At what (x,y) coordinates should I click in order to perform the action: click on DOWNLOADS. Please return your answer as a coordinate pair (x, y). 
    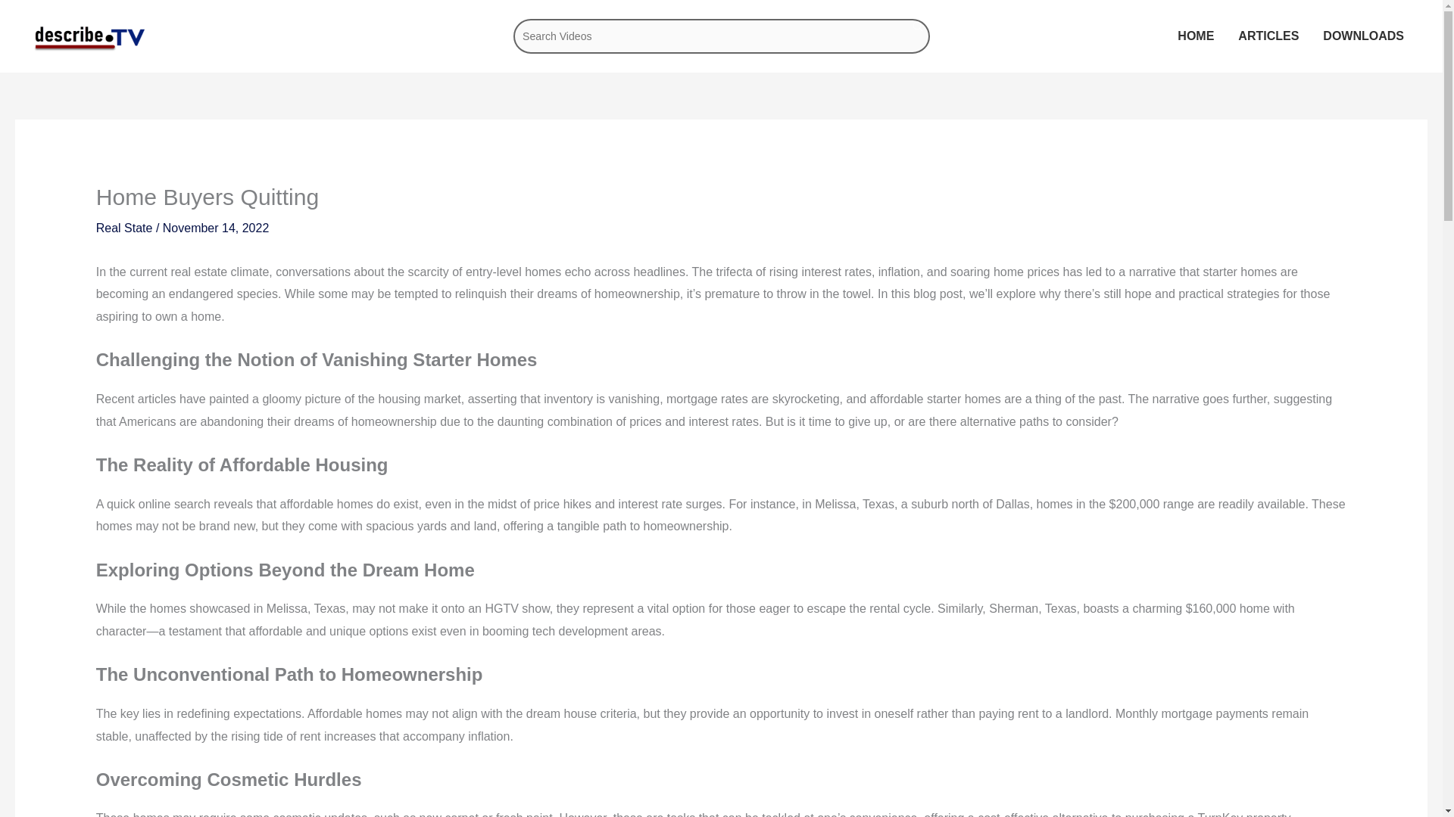
    Looking at the image, I should click on (1363, 36).